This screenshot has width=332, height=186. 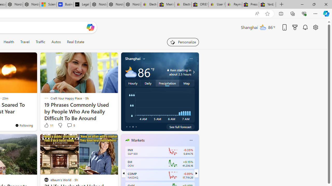 What do you see at coordinates (71, 125) in the screenshot?
I see `View comments 5 Comment` at bounding box center [71, 125].